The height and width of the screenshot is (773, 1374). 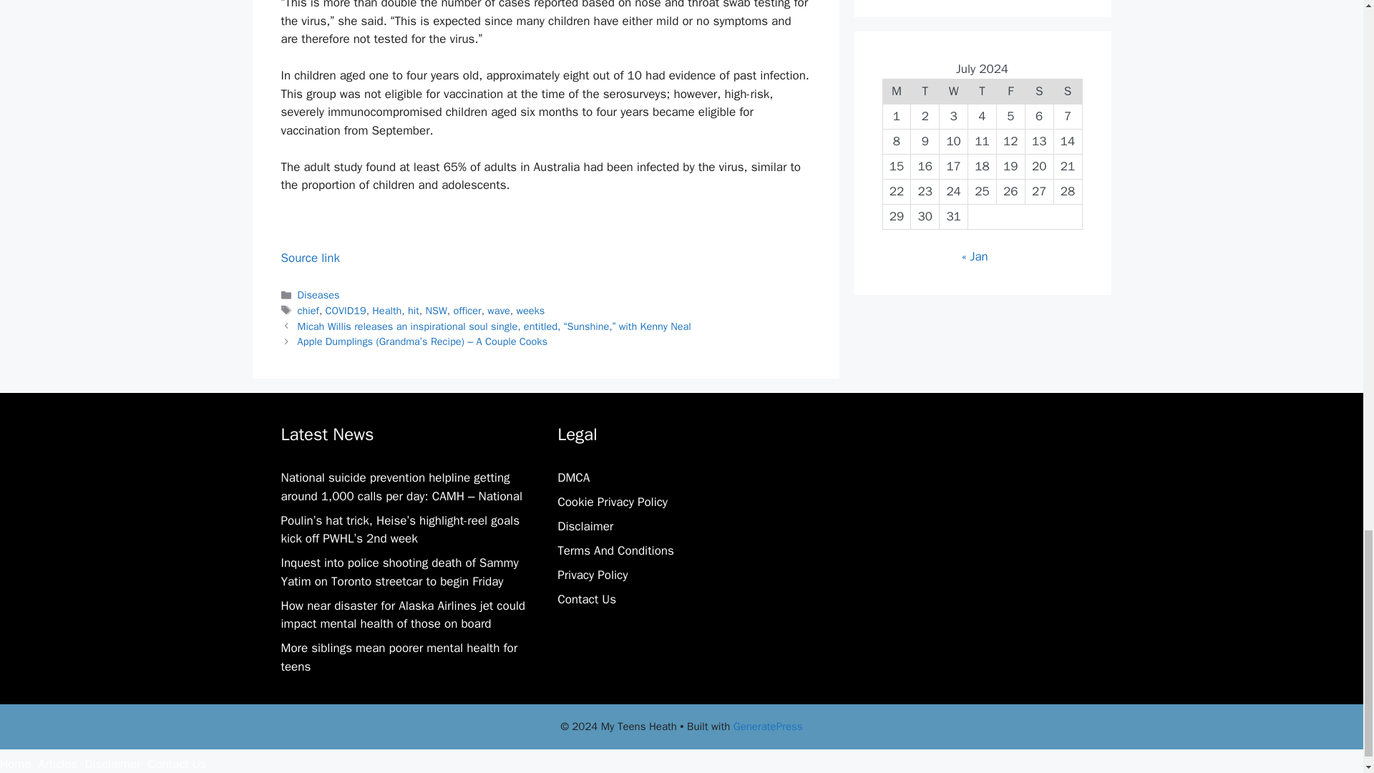 I want to click on chief, so click(x=308, y=311).